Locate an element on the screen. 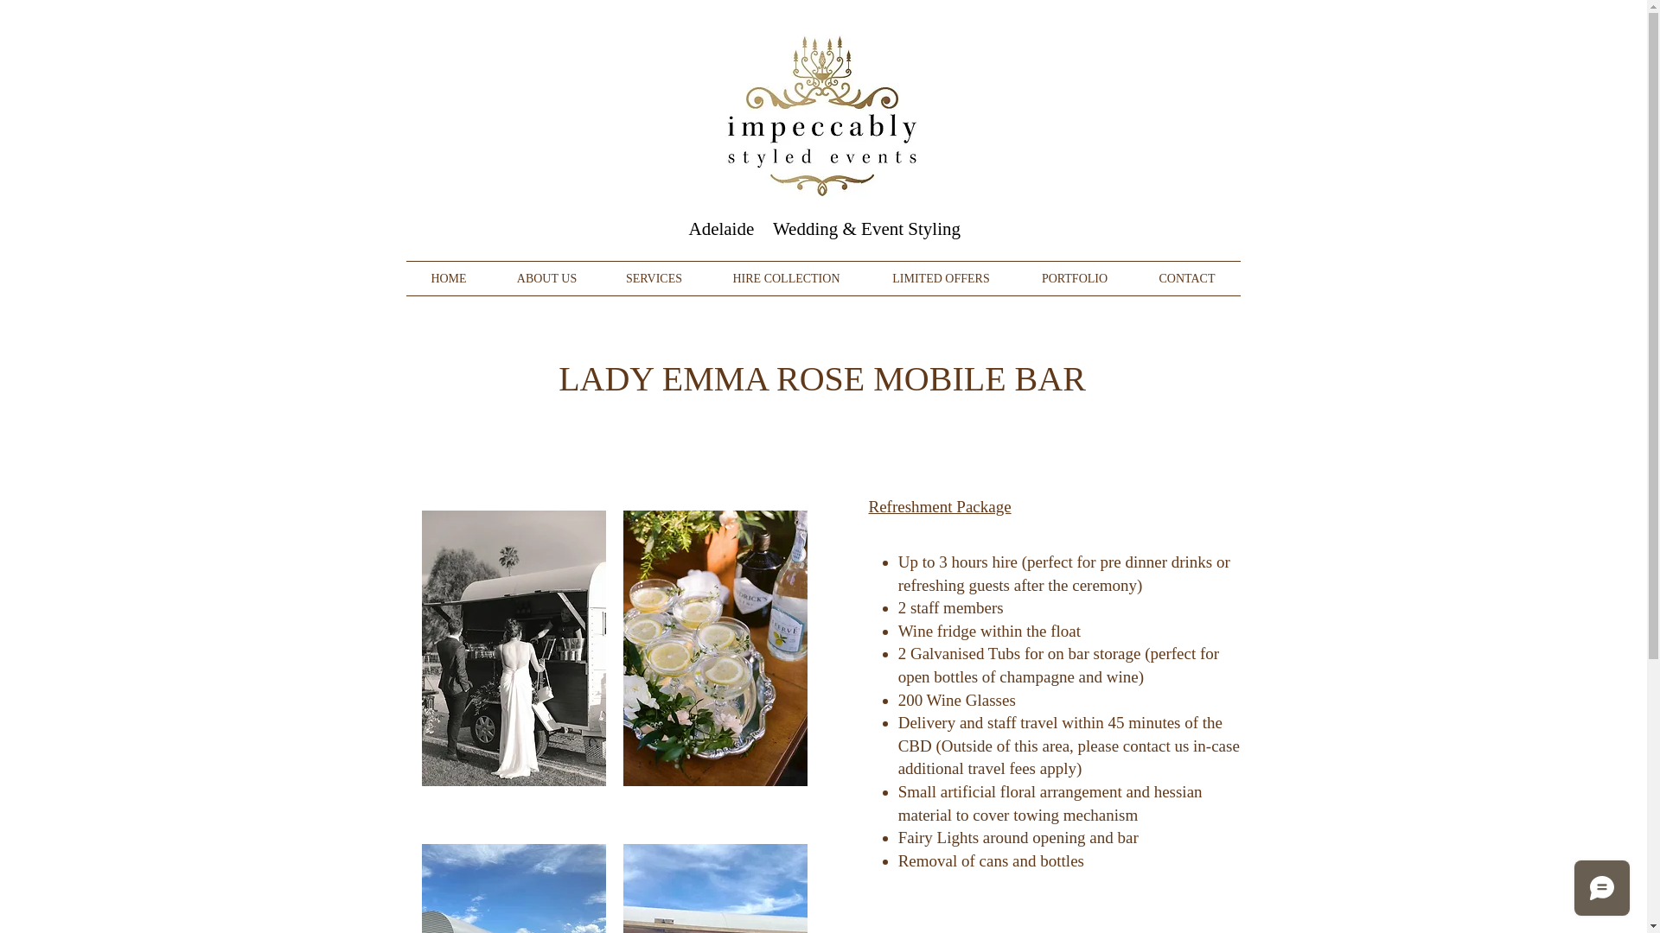  LIMITED OFFERS is located at coordinates (941, 278).